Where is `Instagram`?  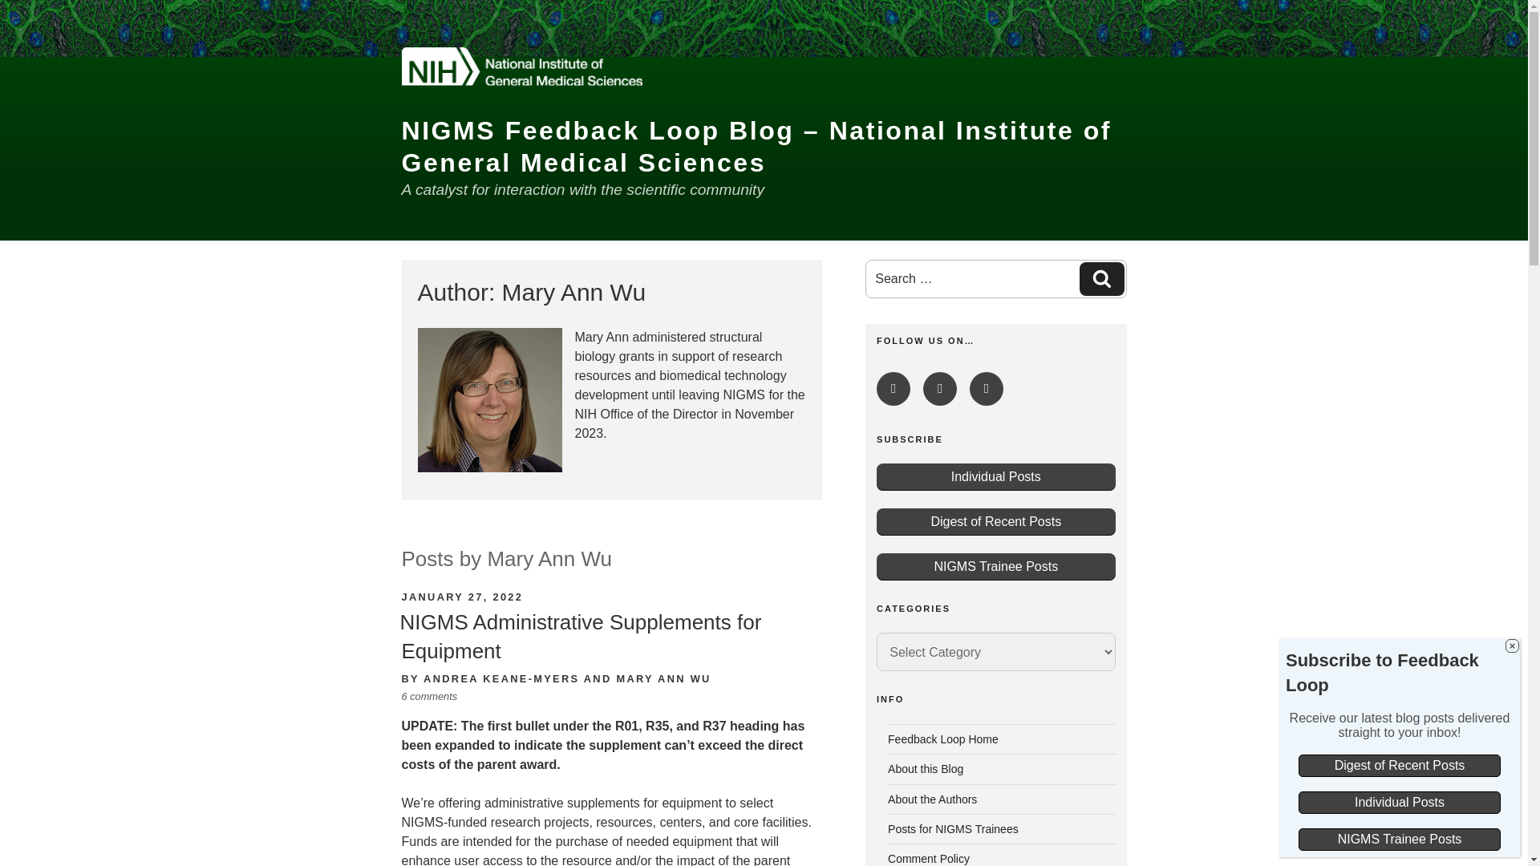 Instagram is located at coordinates (893, 389).